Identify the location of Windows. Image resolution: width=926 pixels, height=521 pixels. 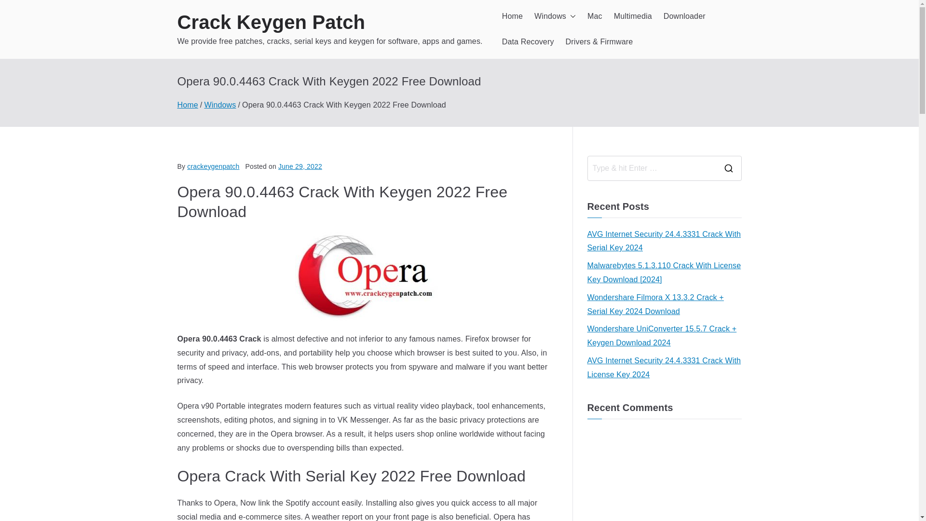
(220, 105).